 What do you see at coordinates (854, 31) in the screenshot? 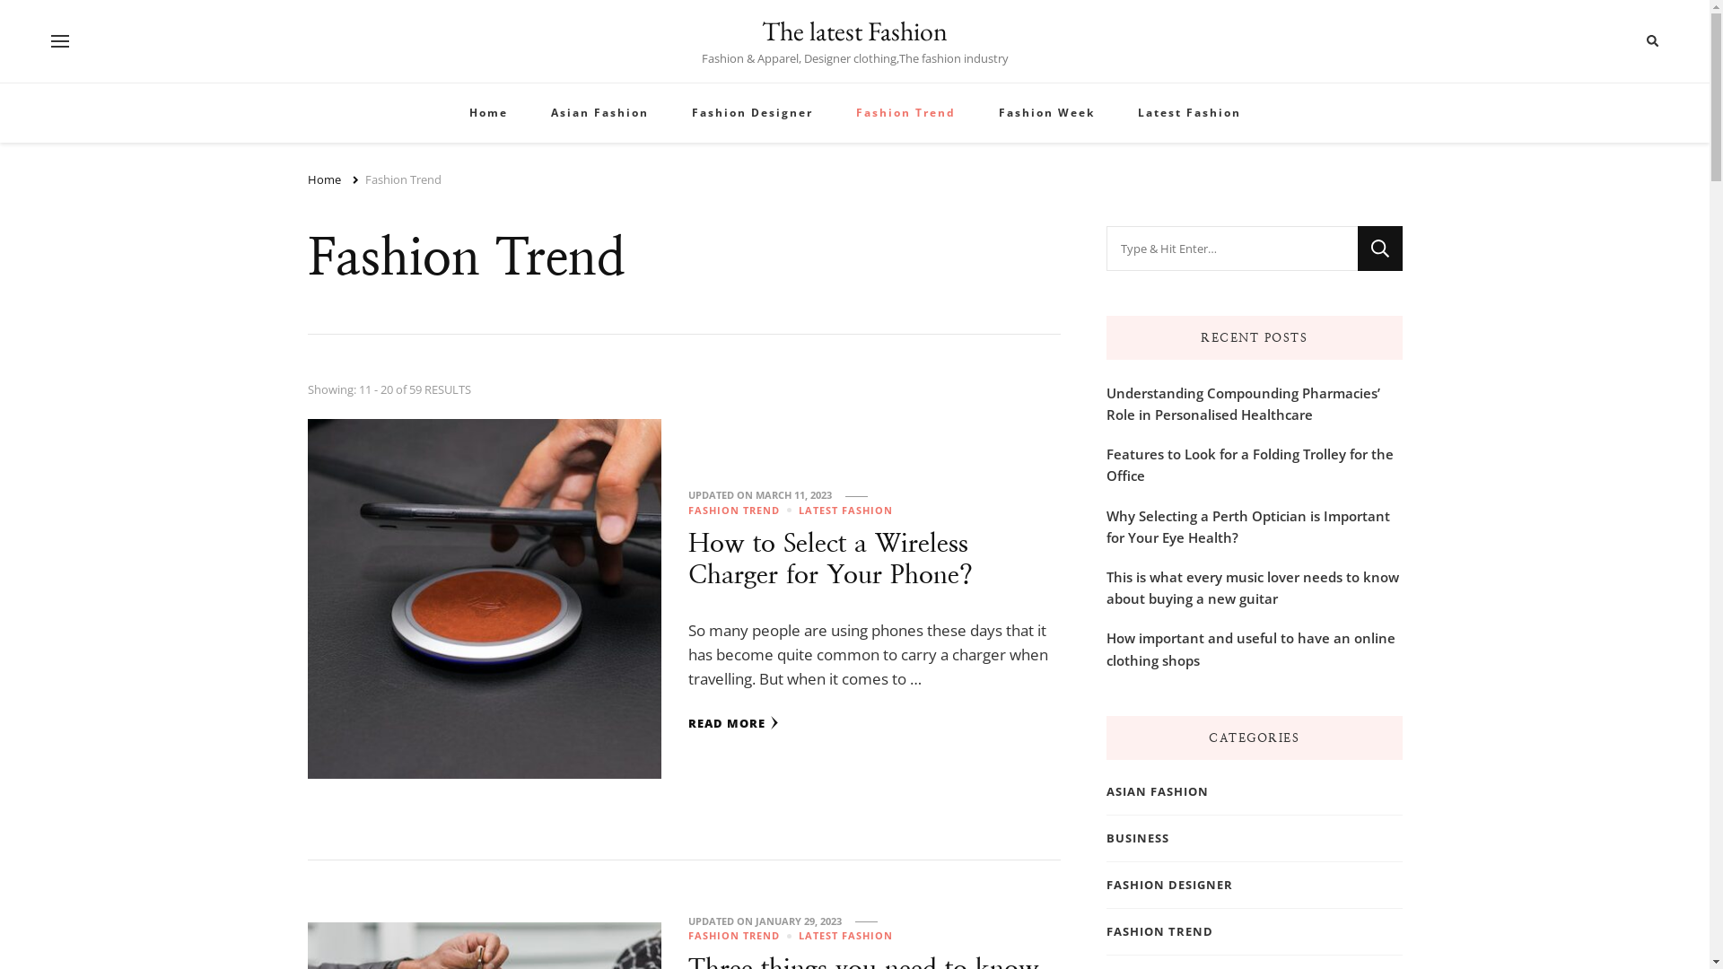
I see `The latest Fashion` at bounding box center [854, 31].